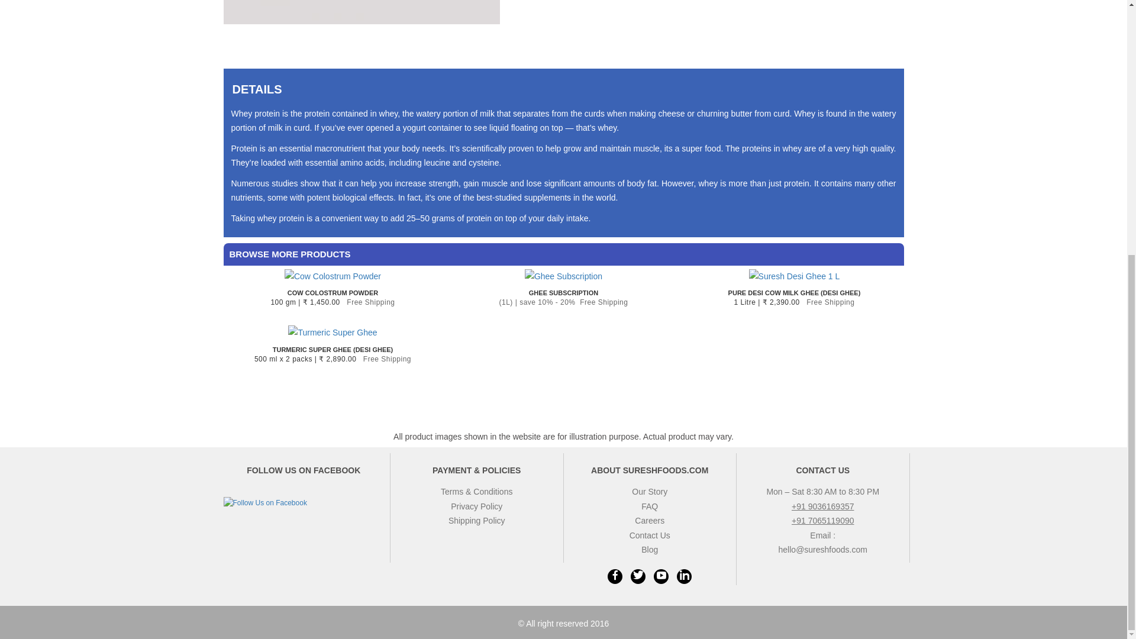  What do you see at coordinates (650, 506) in the screenshot?
I see `FAQ` at bounding box center [650, 506].